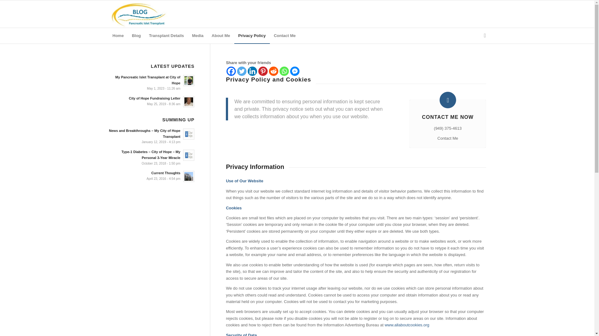 The image size is (599, 336). I want to click on Privacy Policy, so click(252, 35).